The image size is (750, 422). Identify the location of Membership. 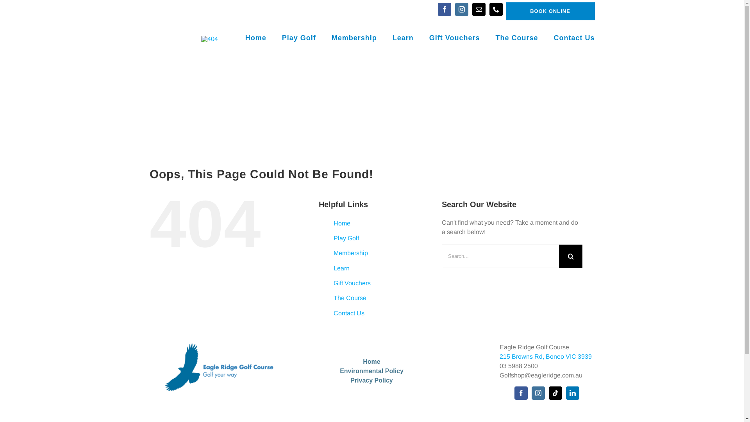
(354, 39).